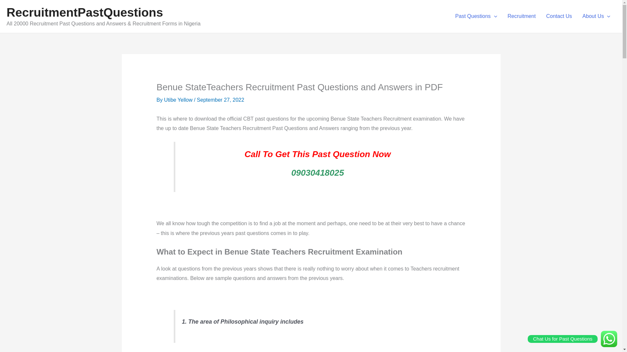 The width and height of the screenshot is (627, 352). What do you see at coordinates (179, 100) in the screenshot?
I see `Utibe Yellow` at bounding box center [179, 100].